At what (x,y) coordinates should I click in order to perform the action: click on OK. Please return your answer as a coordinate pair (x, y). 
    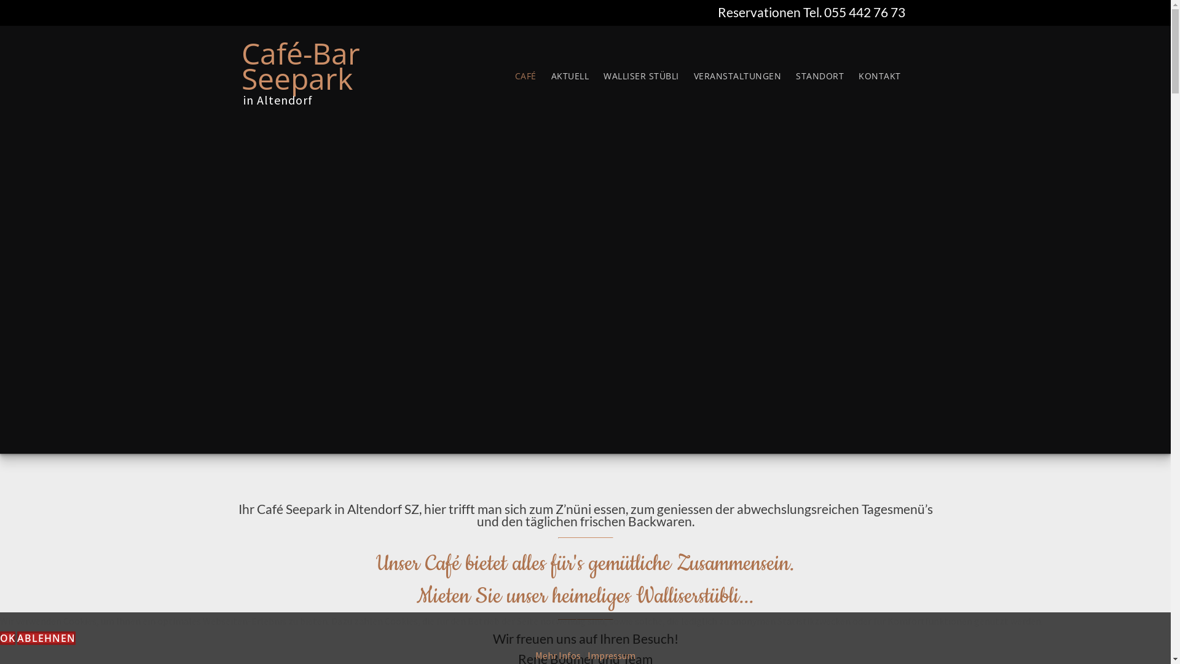
    Looking at the image, I should click on (7, 638).